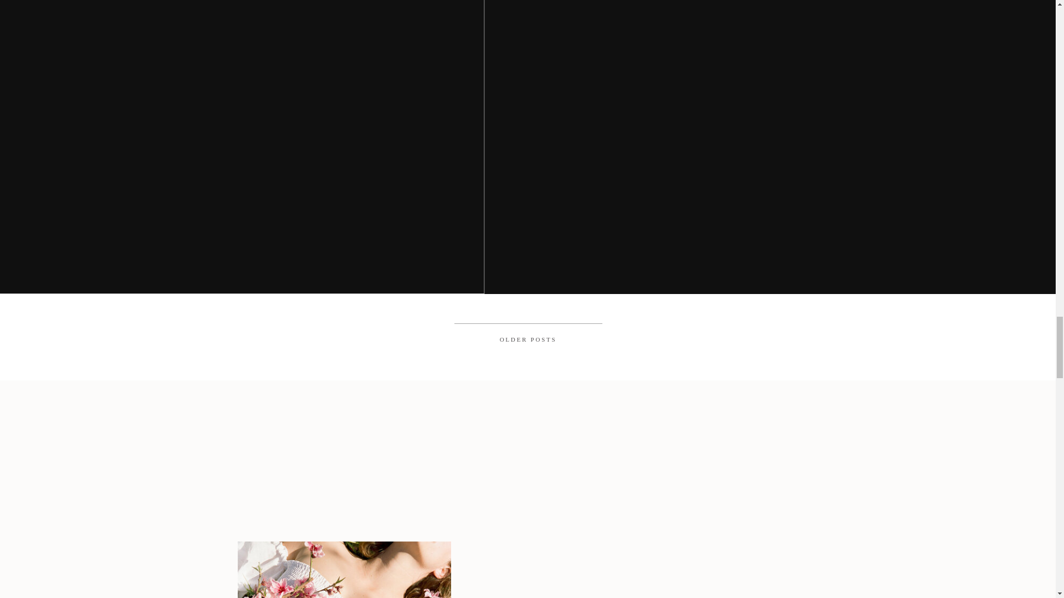 The width and height of the screenshot is (1064, 598). What do you see at coordinates (528, 339) in the screenshot?
I see `OLDER POSTS` at bounding box center [528, 339].